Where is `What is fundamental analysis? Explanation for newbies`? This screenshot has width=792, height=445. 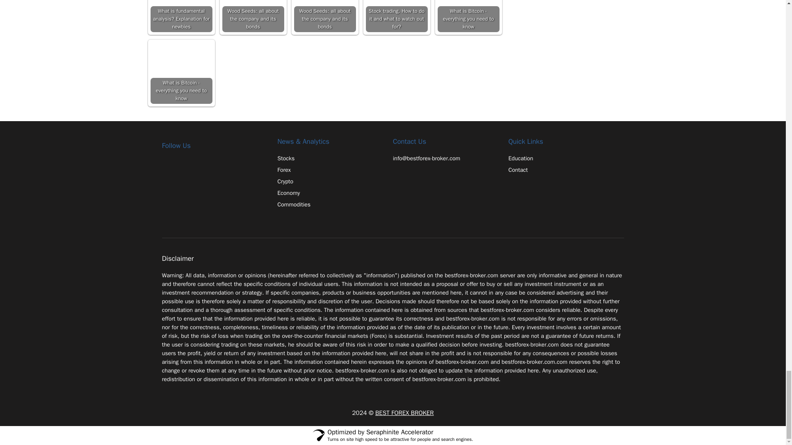
What is fundamental analysis? Explanation for newbies is located at coordinates (181, 16).